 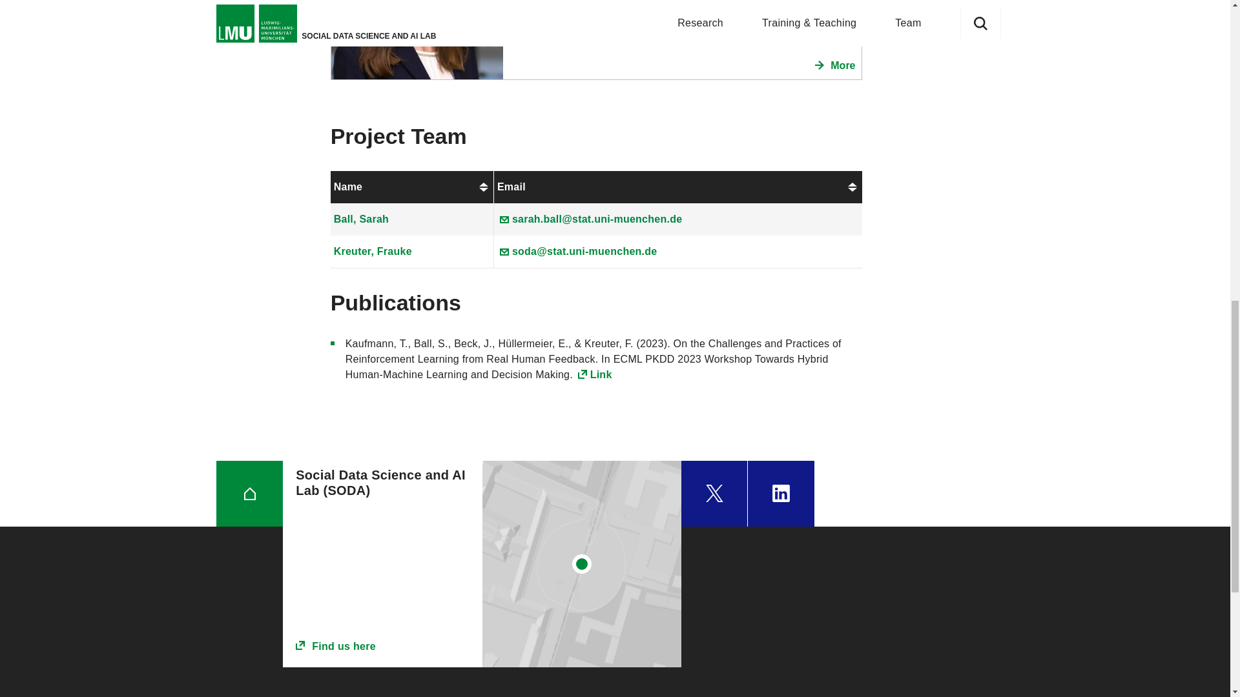 What do you see at coordinates (582, 563) in the screenshot?
I see `Plan section LMU main building` at bounding box center [582, 563].